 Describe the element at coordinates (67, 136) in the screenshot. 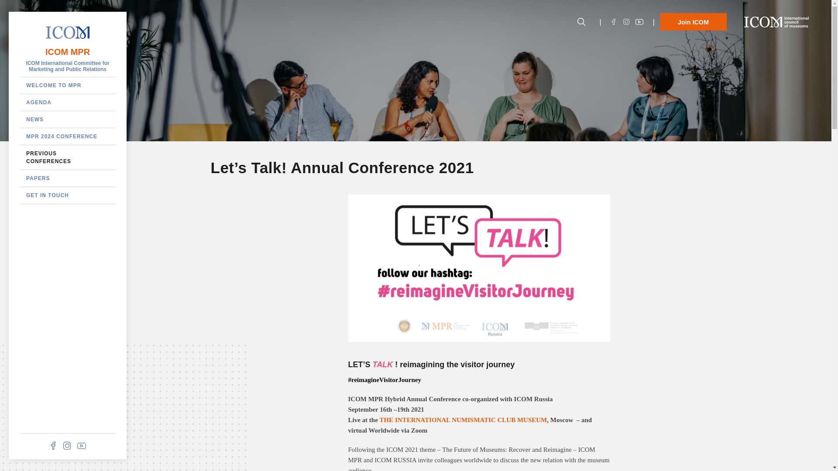

I see `MPR 2024 CONFERENCE` at that location.